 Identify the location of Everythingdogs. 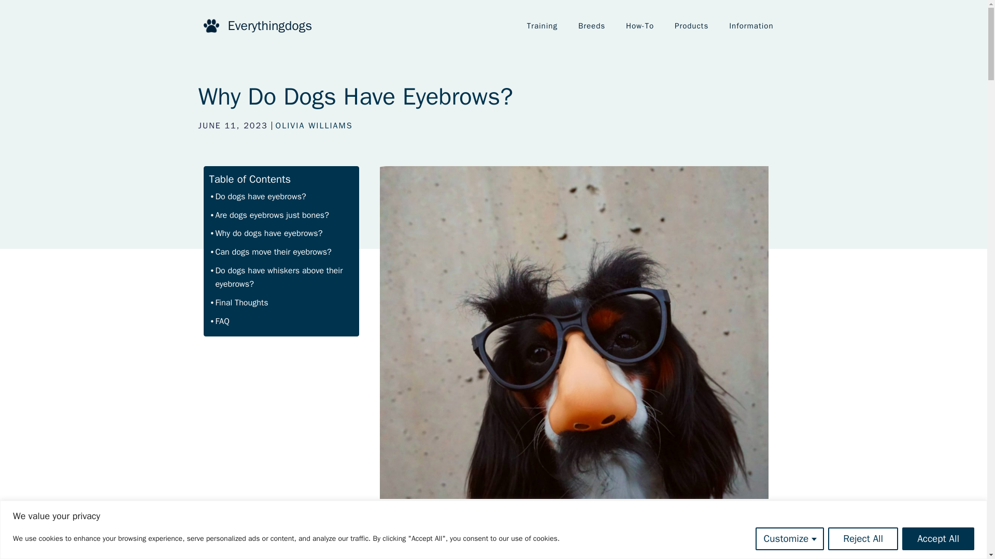
(269, 25).